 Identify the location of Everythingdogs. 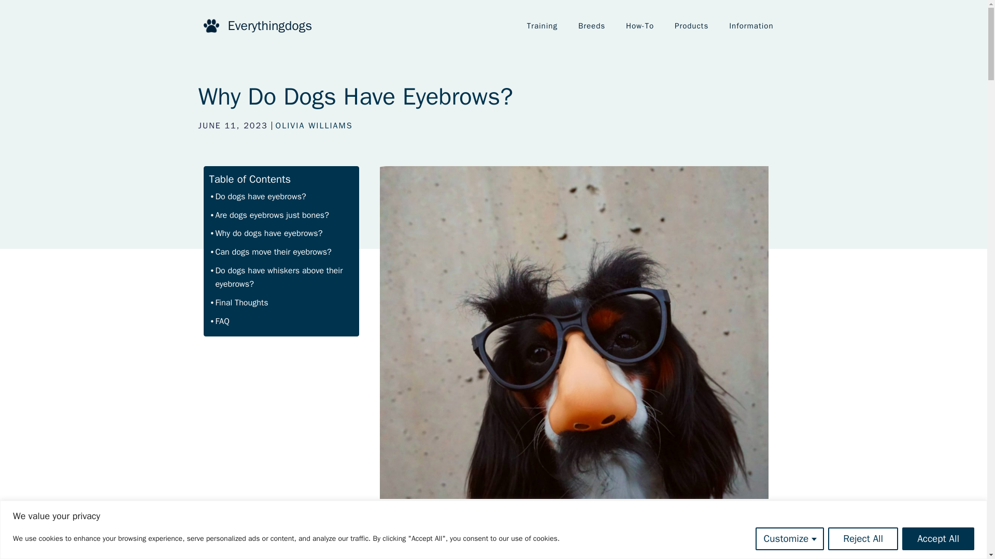
(269, 25).